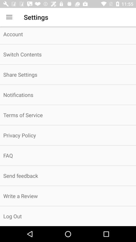 The image size is (136, 242). What do you see at coordinates (68, 175) in the screenshot?
I see `tap icon below faq` at bounding box center [68, 175].